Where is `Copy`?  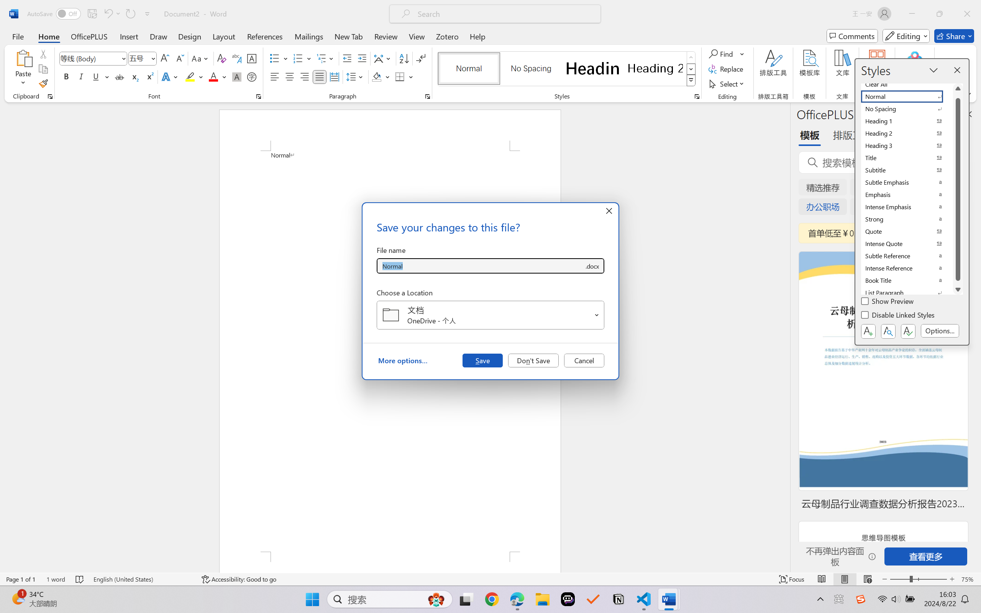
Copy is located at coordinates (43, 69).